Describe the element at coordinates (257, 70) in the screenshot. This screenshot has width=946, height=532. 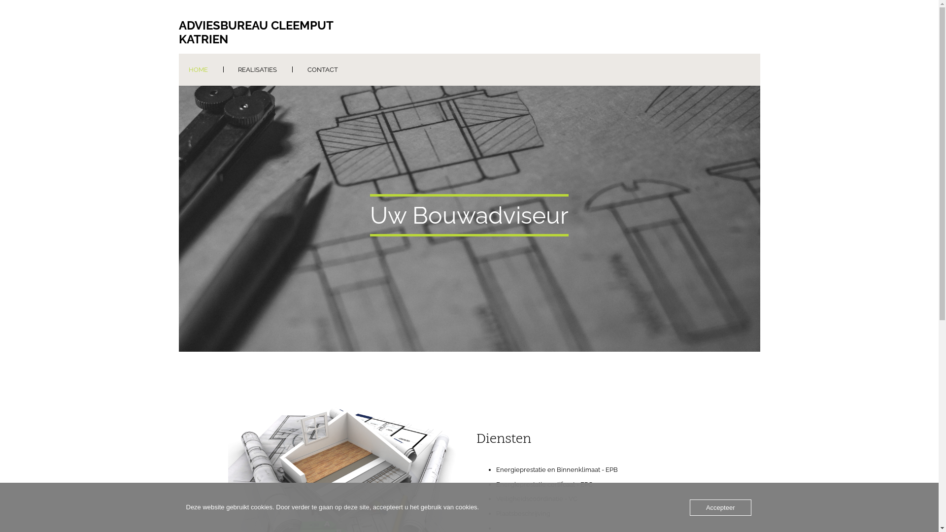
I see `REALISATIES` at that location.